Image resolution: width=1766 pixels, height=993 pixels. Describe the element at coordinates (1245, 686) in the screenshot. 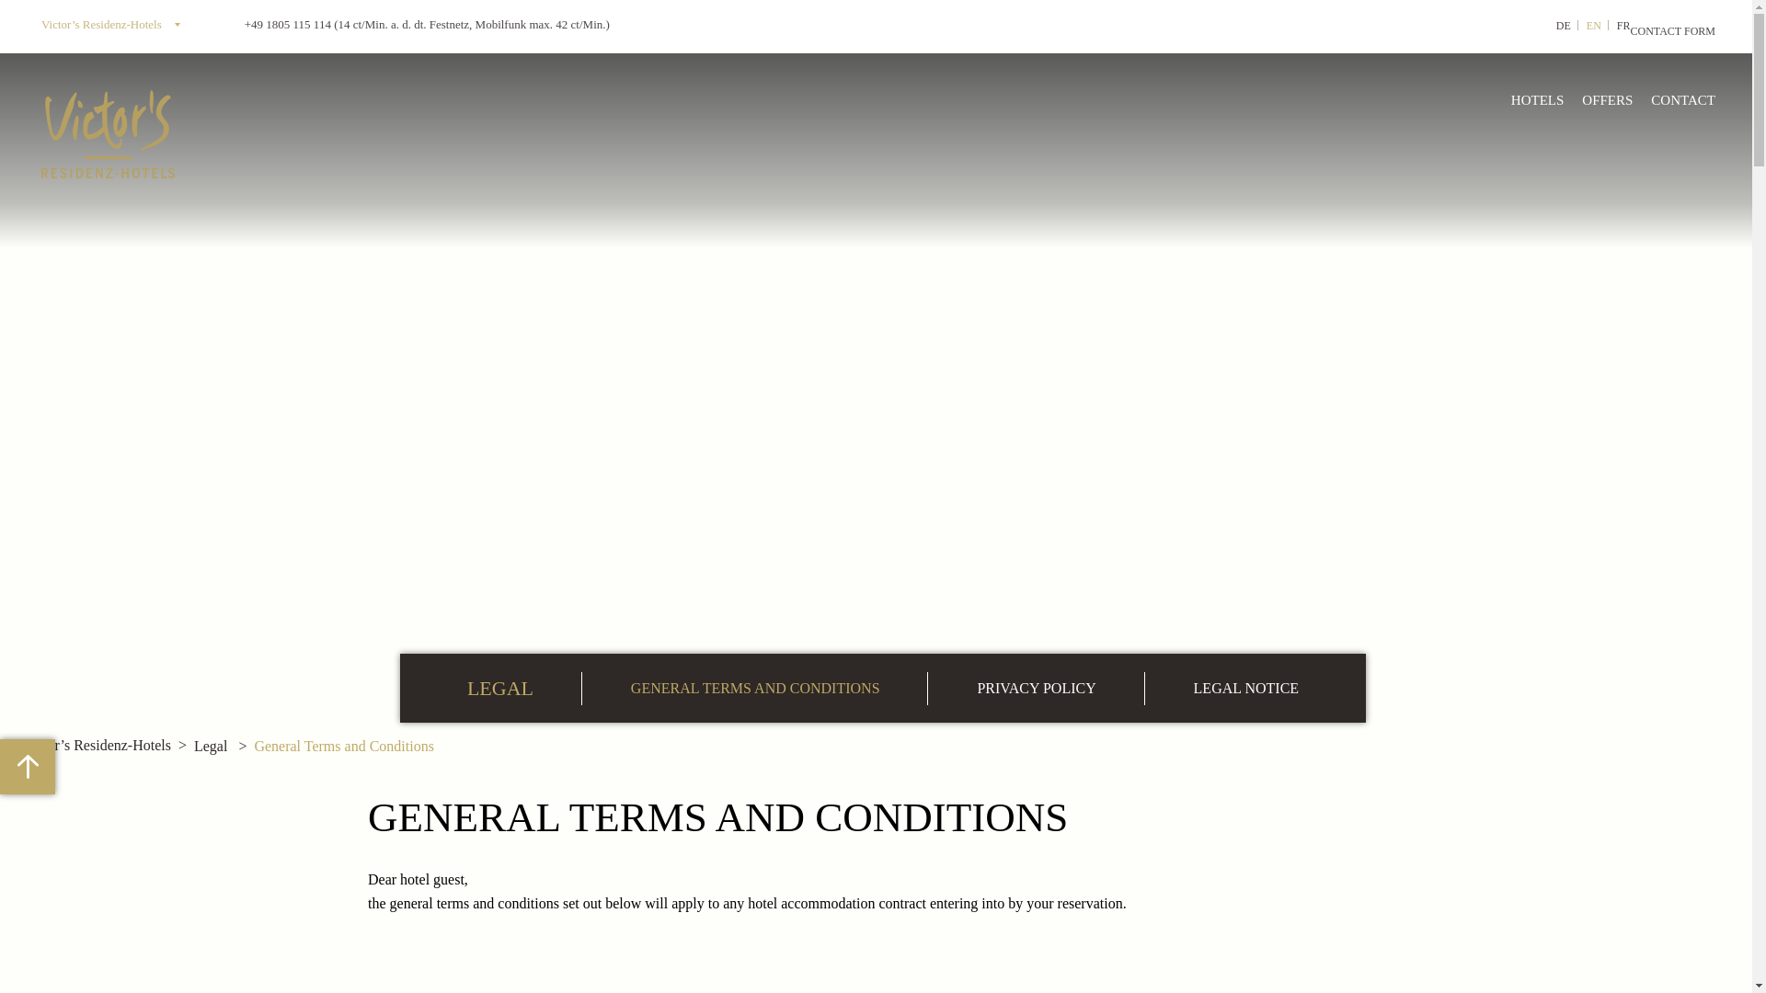

I see `LEGAL NOTICE` at that location.